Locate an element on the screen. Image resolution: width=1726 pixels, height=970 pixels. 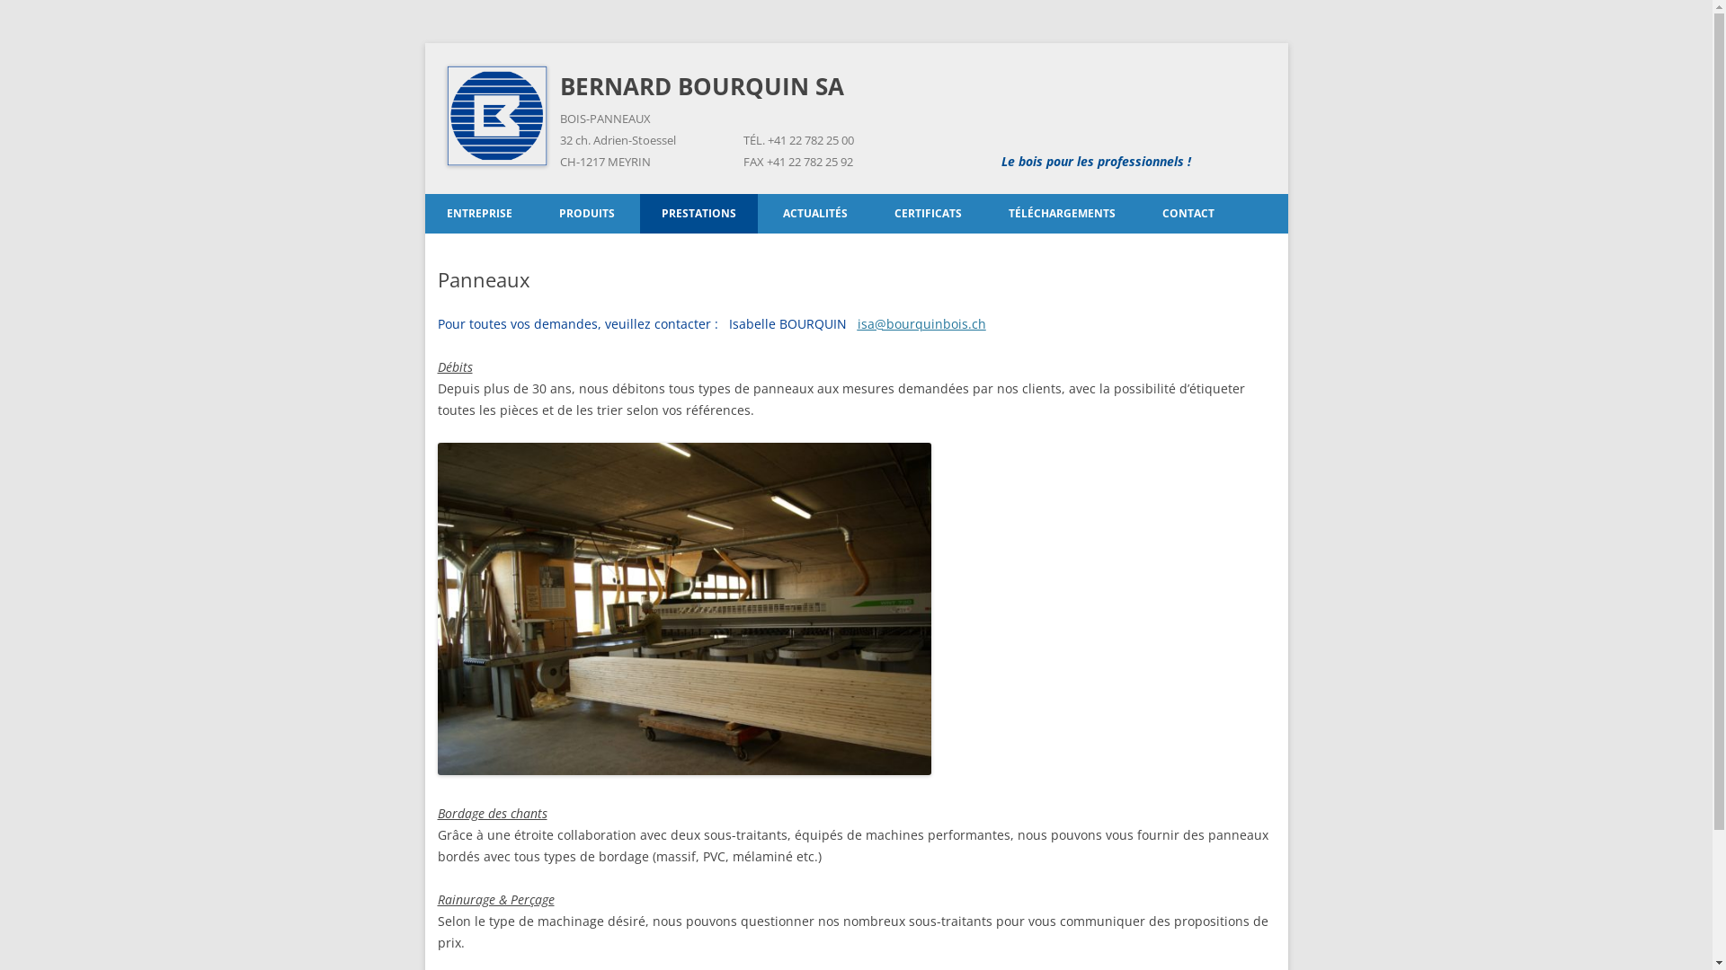
CONTACT is located at coordinates (1188, 214).